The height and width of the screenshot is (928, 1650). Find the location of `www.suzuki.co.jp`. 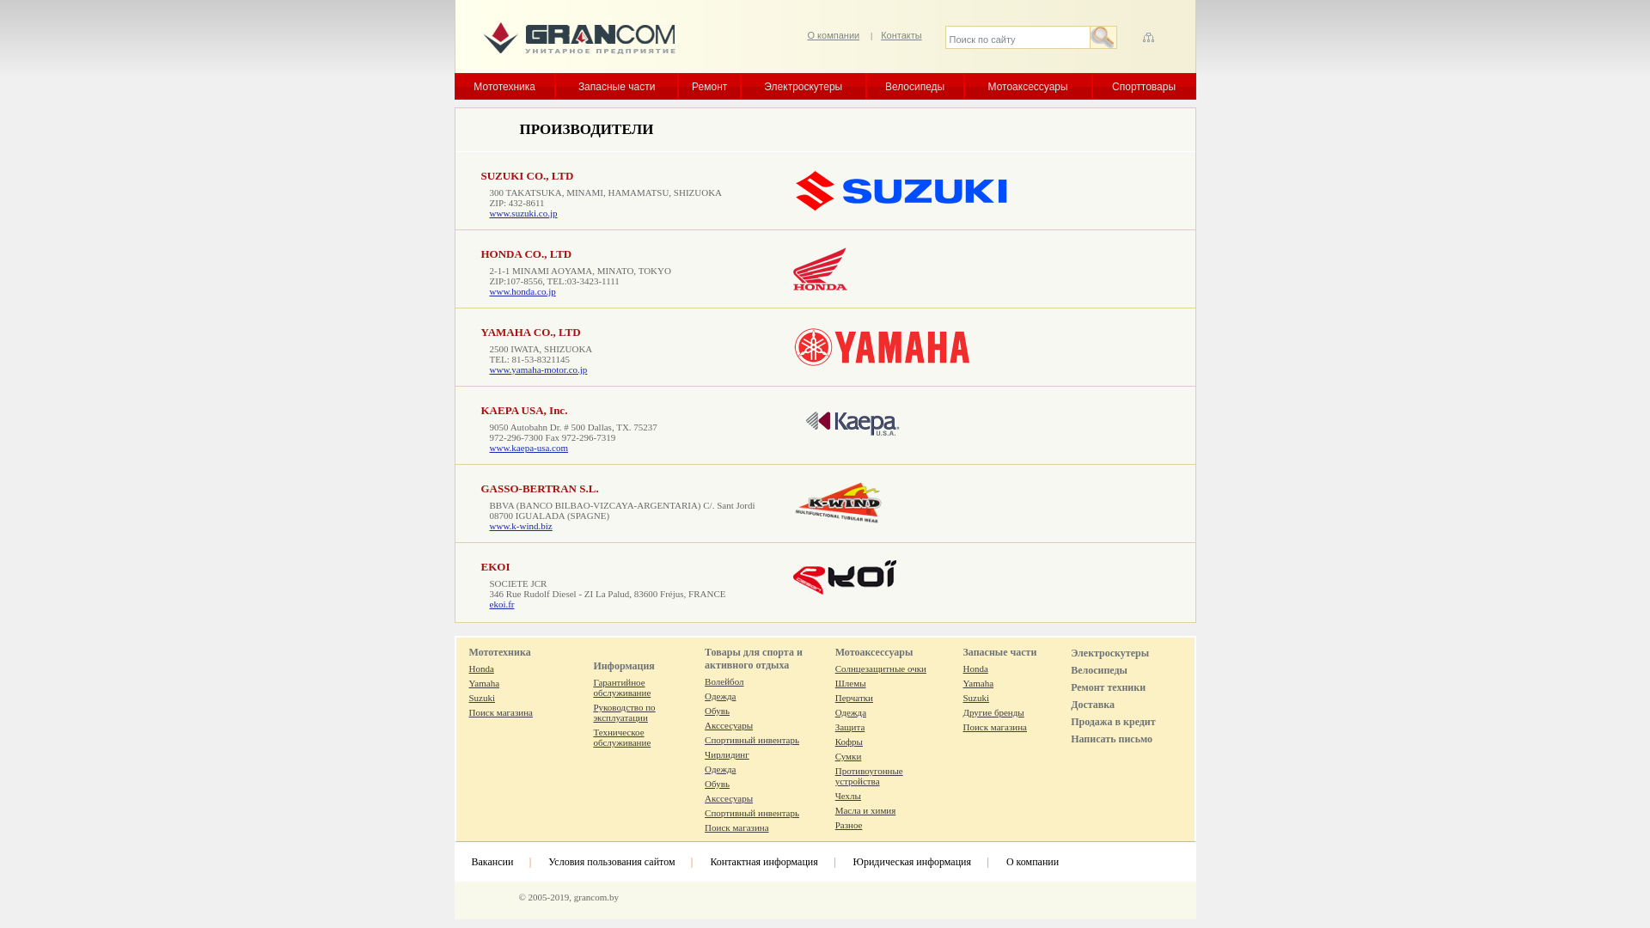

www.suzuki.co.jp is located at coordinates (524, 213).